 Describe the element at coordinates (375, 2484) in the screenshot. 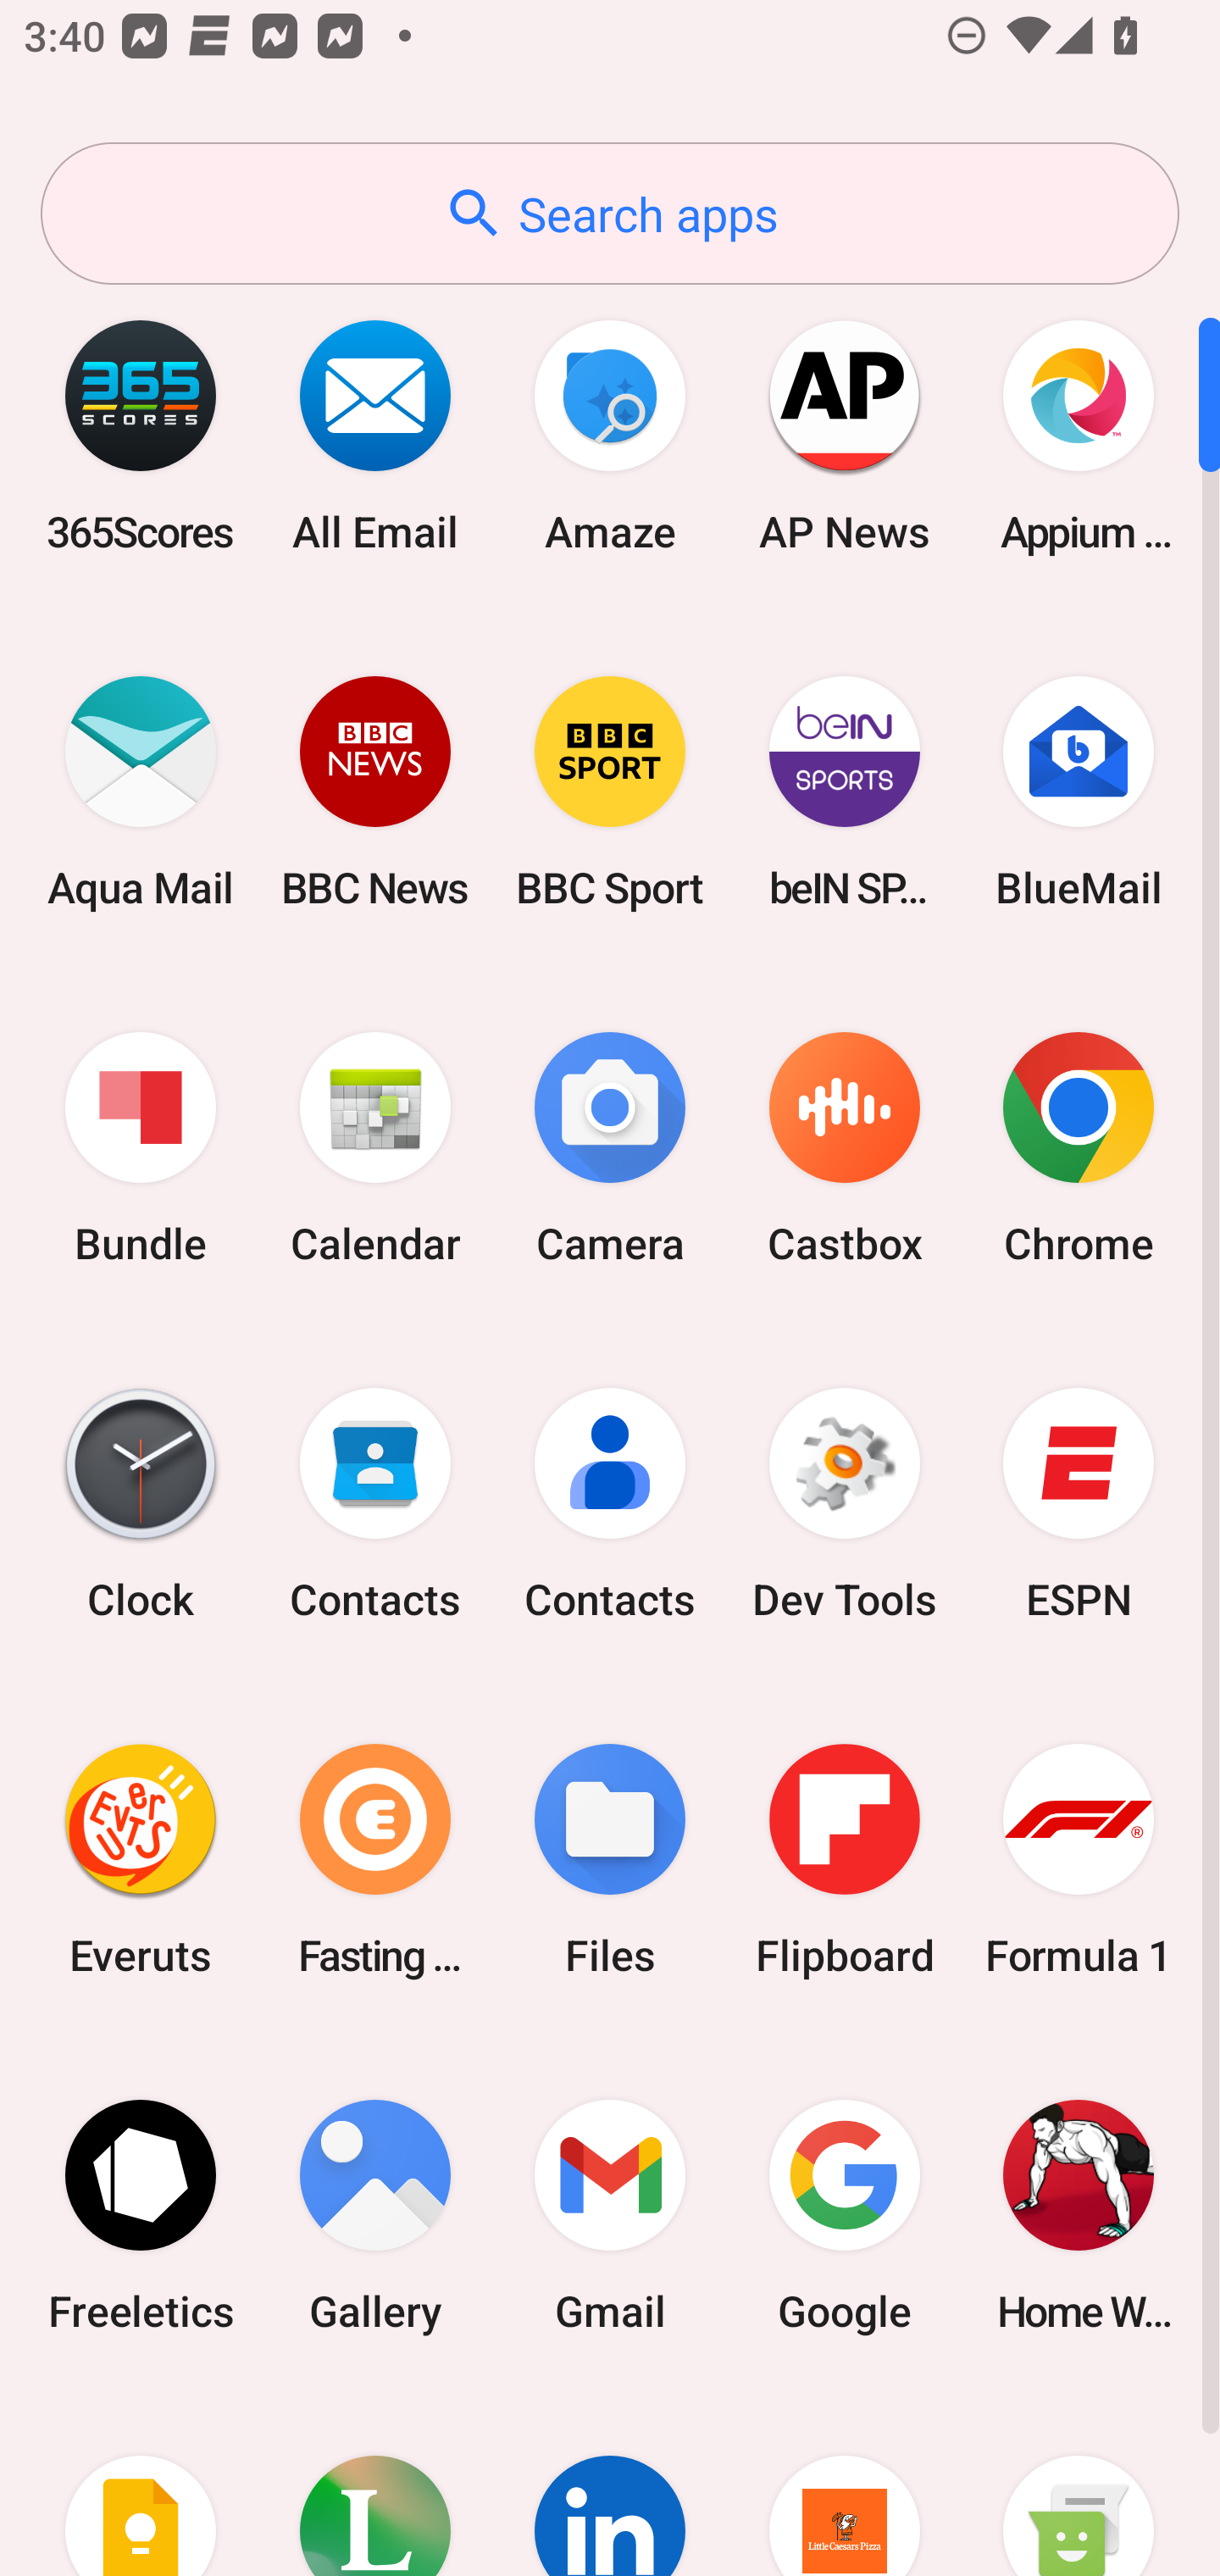

I see `Lifesum` at that location.